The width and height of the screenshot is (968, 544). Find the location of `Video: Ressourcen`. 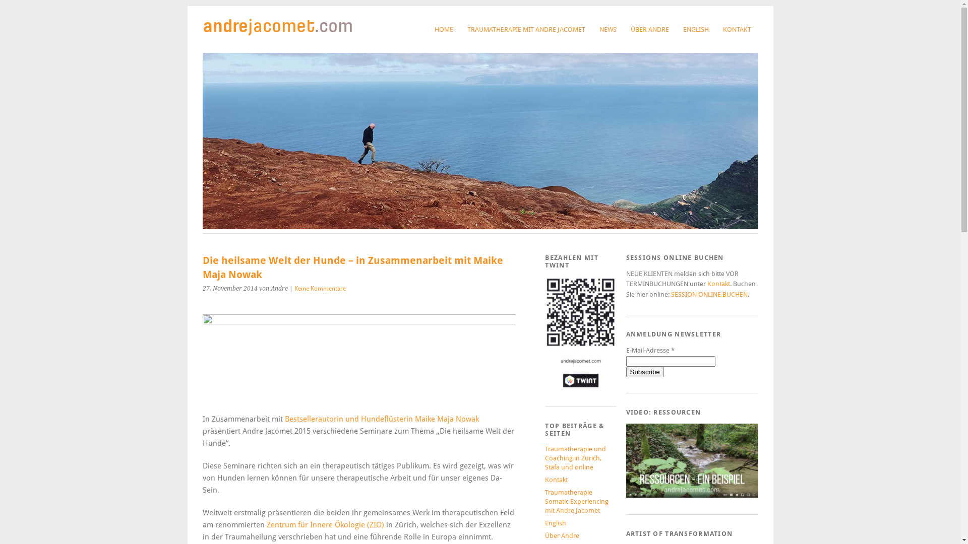

Video: Ressourcen is located at coordinates (692, 461).